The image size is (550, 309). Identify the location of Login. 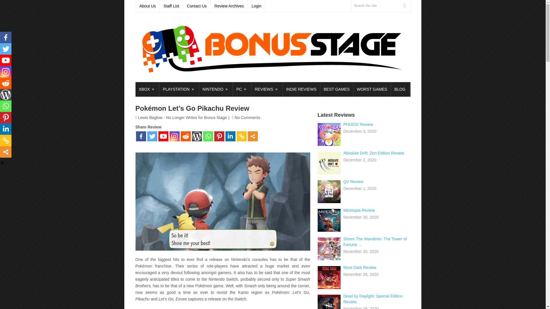
(256, 6).